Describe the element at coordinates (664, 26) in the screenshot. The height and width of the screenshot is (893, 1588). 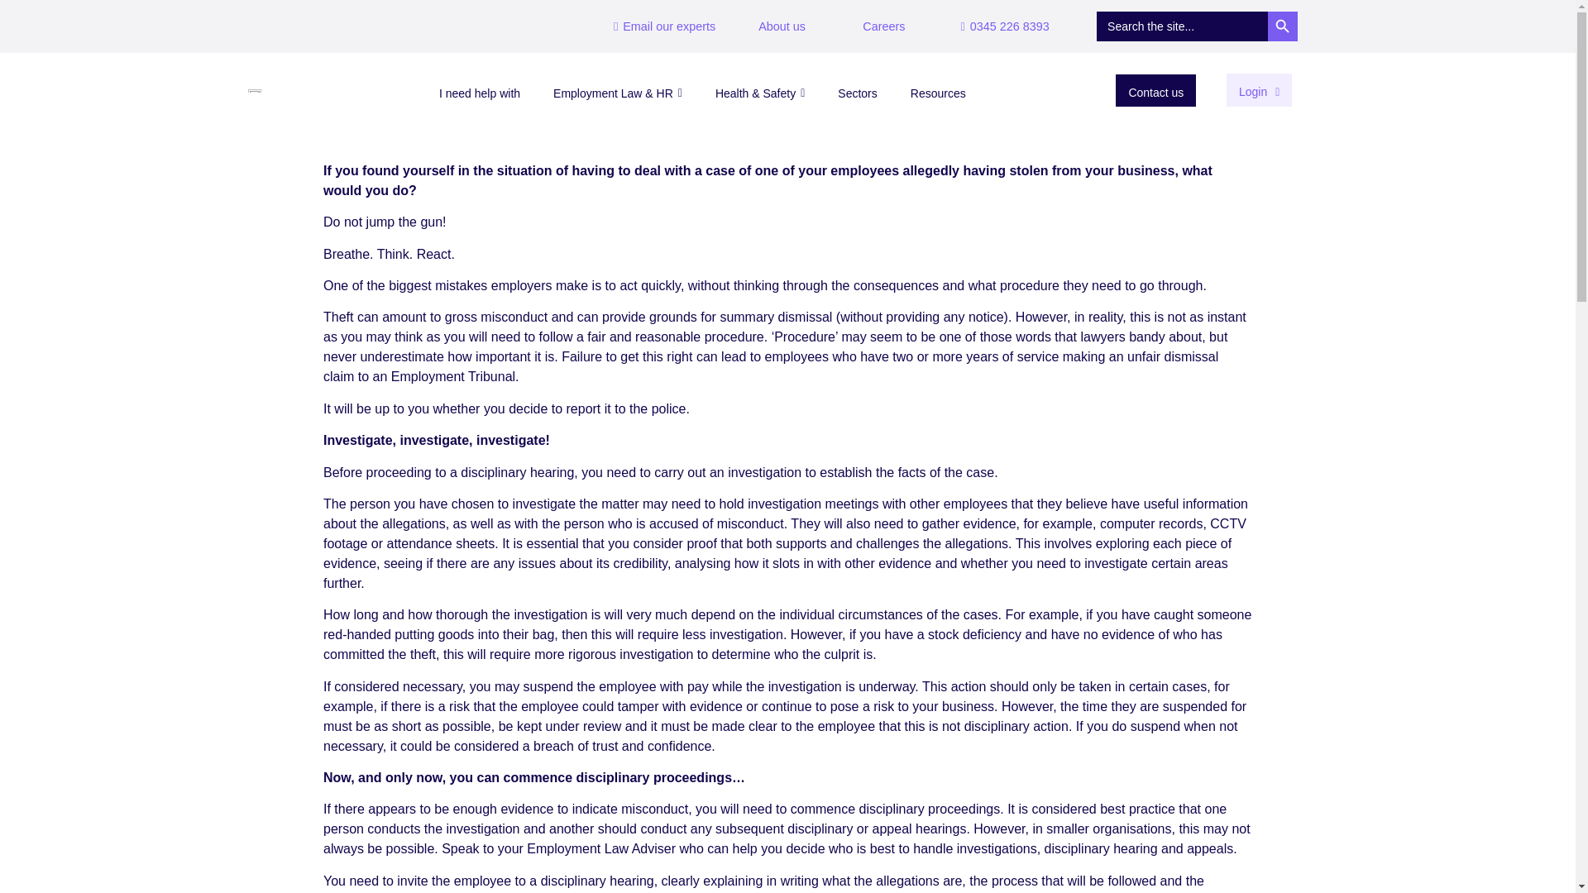
I see `Email our experts` at that location.